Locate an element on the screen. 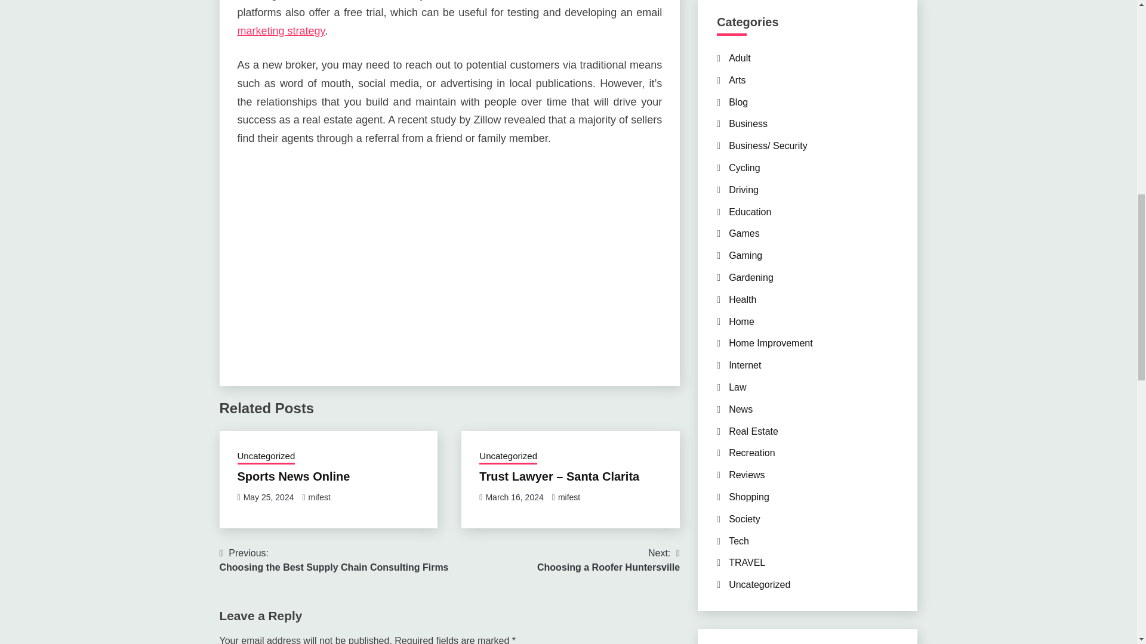  marketing strategy is located at coordinates (569, 497).